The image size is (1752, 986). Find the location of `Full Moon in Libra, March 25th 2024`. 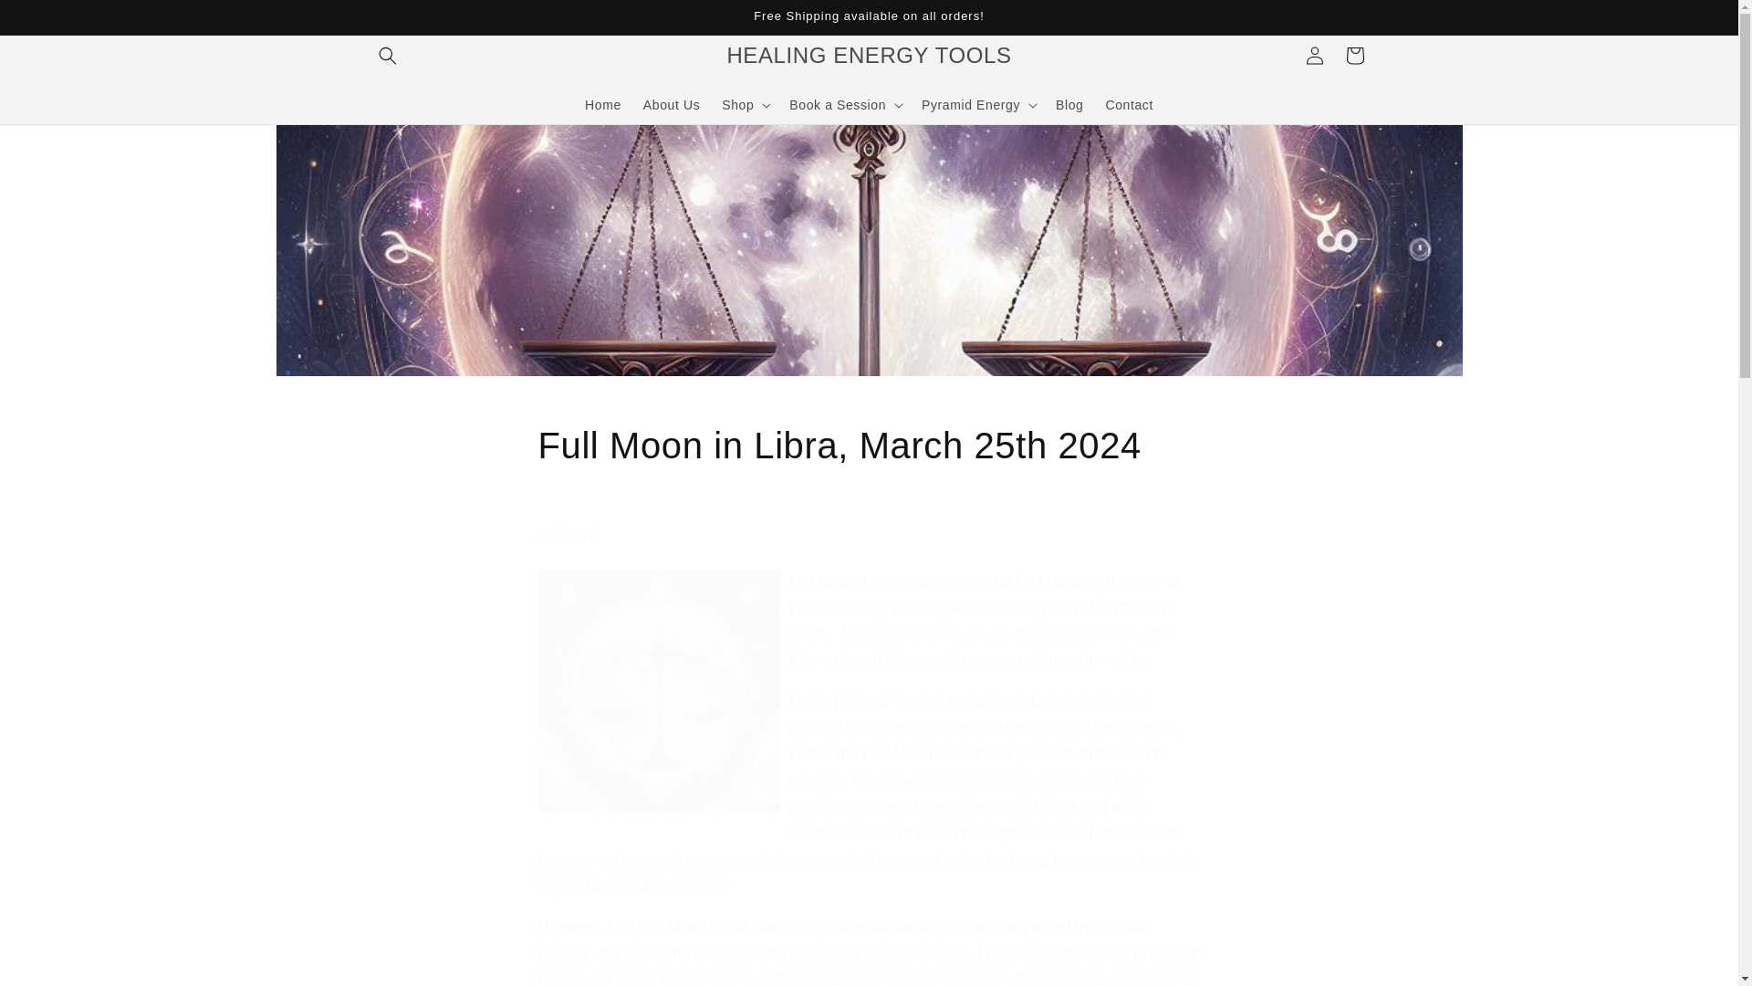

Full Moon in Libra, March 25th 2024 is located at coordinates (869, 446).